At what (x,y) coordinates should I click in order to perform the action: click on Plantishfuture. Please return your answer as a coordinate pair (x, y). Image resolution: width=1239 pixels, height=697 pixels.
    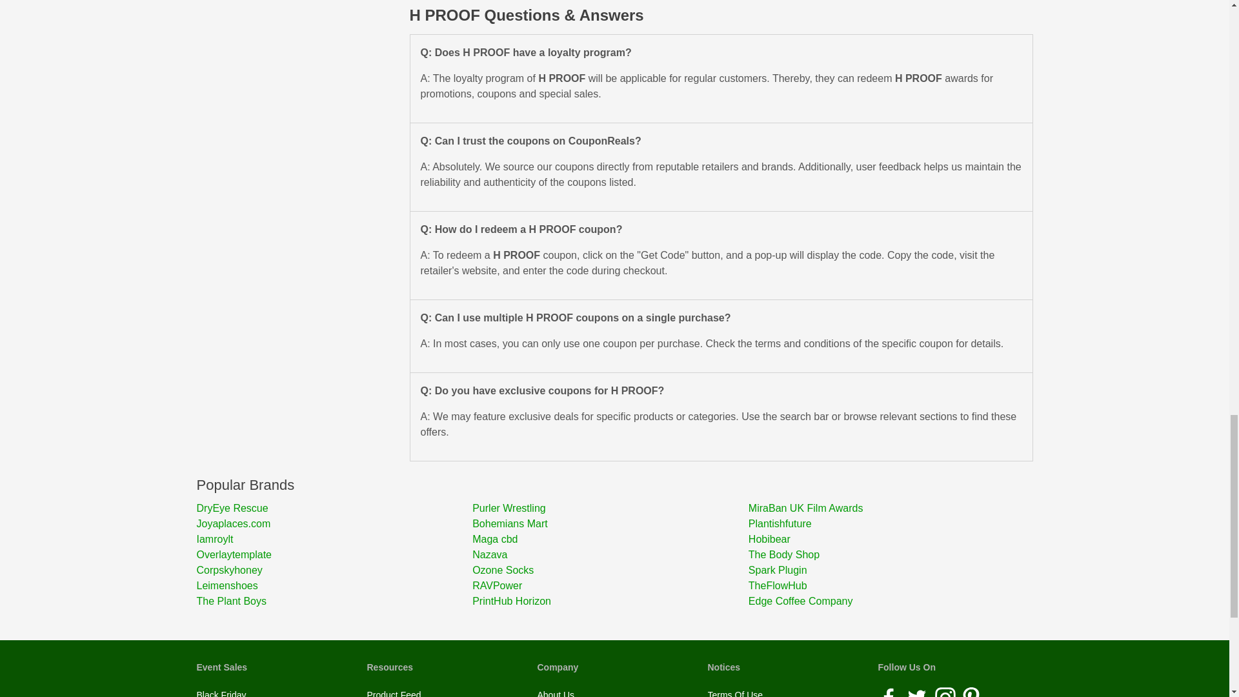
    Looking at the image, I should click on (886, 524).